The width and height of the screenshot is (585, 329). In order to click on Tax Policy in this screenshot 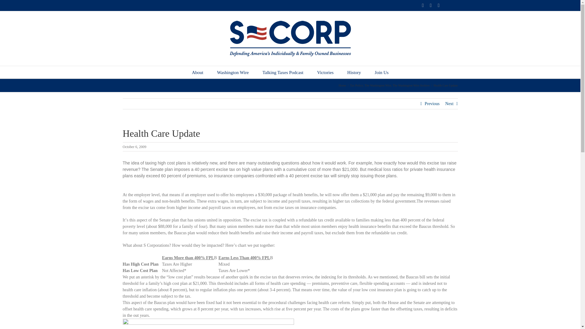, I will do `click(356, 85)`.